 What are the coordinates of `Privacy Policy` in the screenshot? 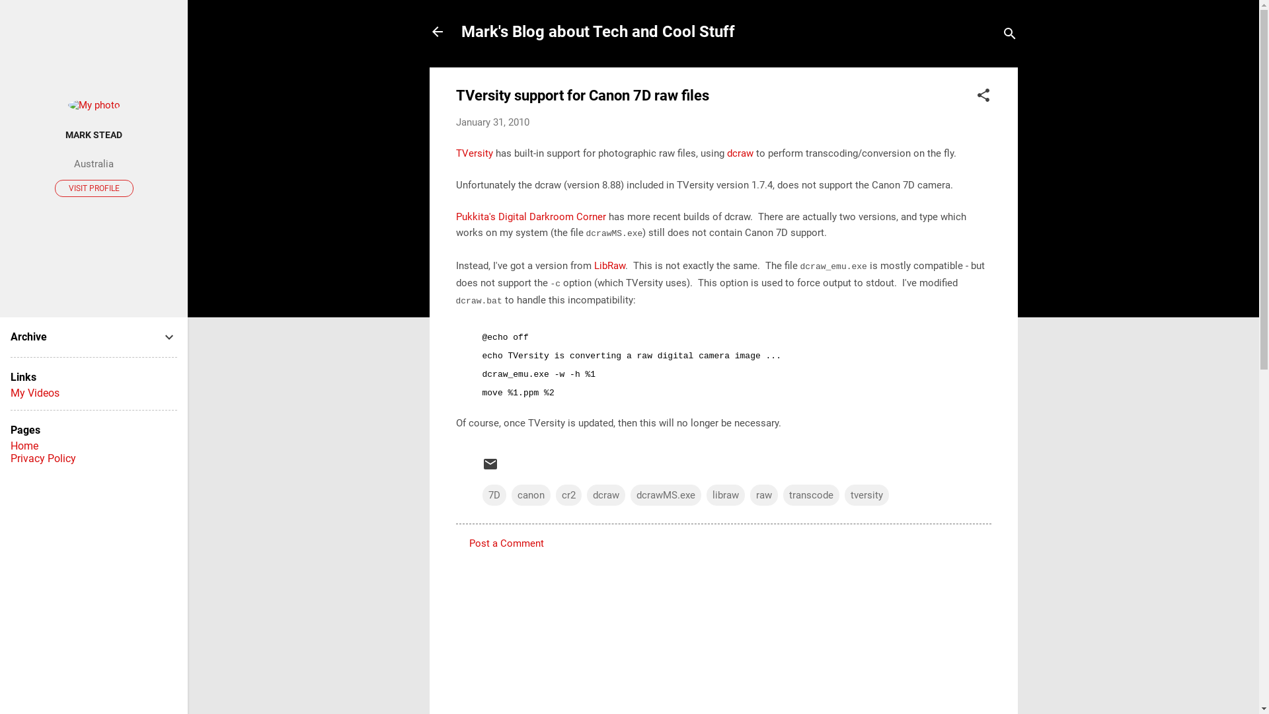 It's located at (44, 459).